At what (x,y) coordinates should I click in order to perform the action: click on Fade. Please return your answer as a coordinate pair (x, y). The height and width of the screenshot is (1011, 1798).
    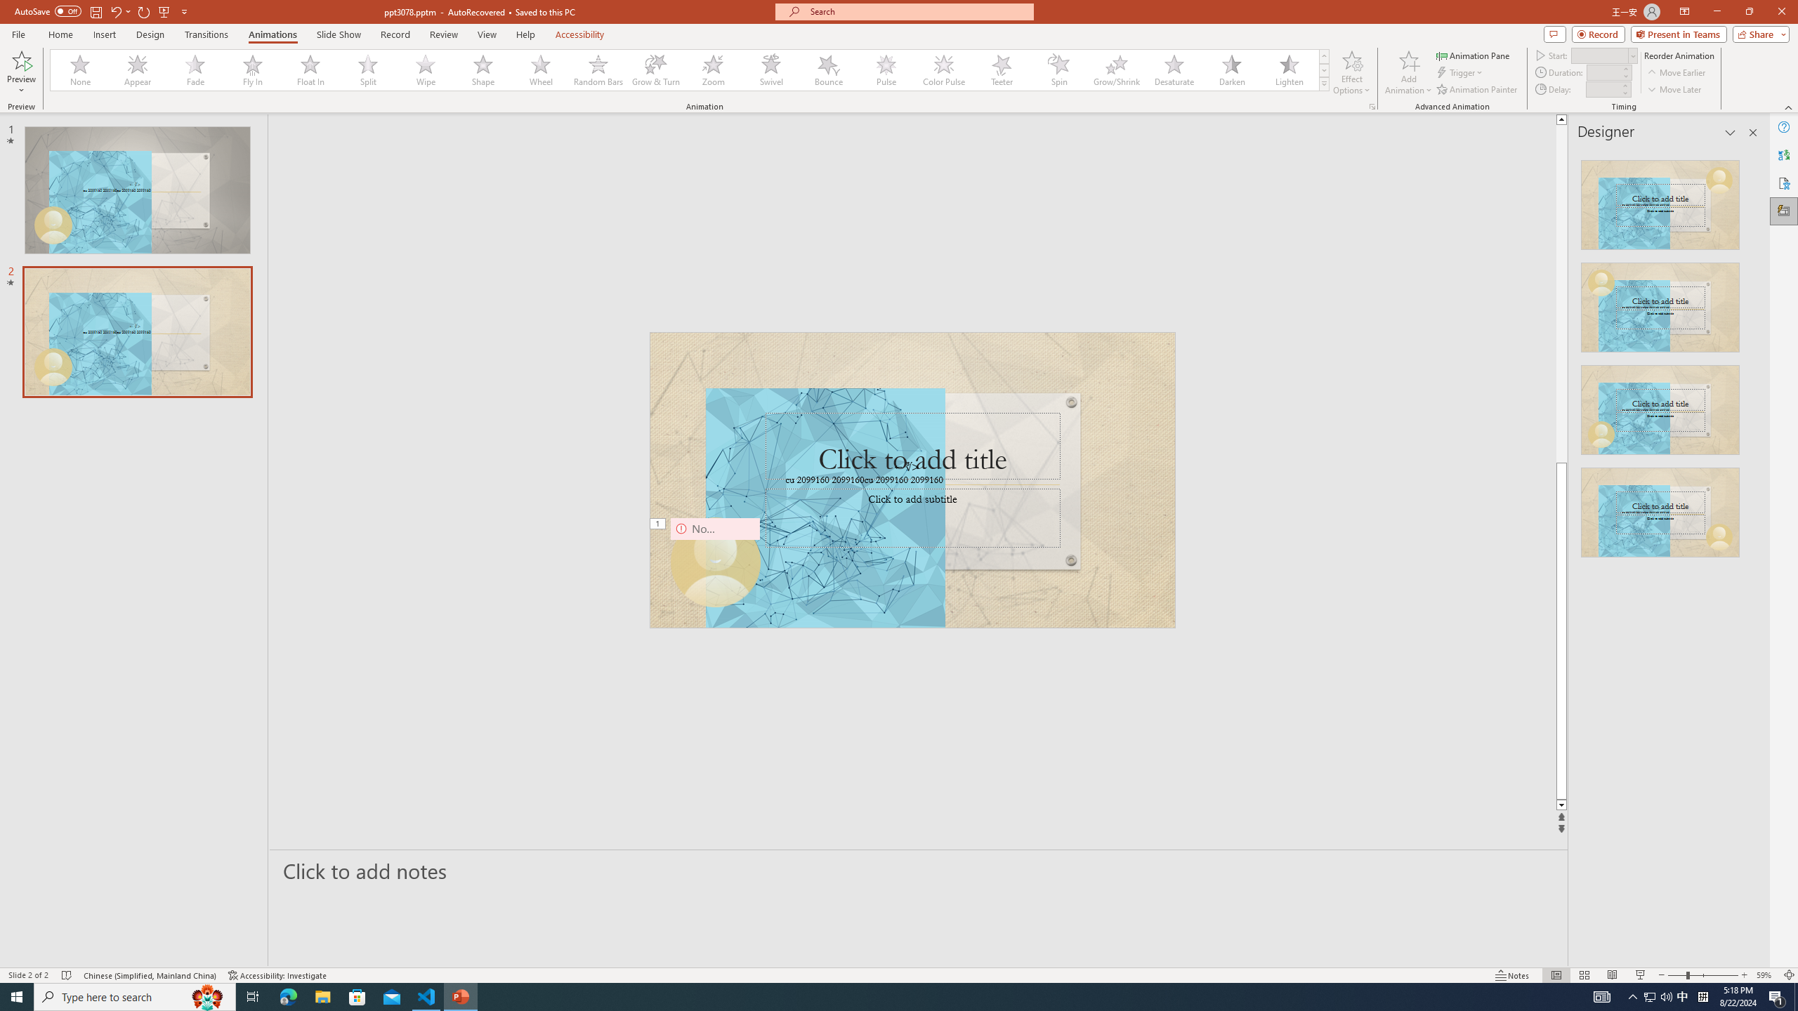
    Looking at the image, I should click on (196, 70).